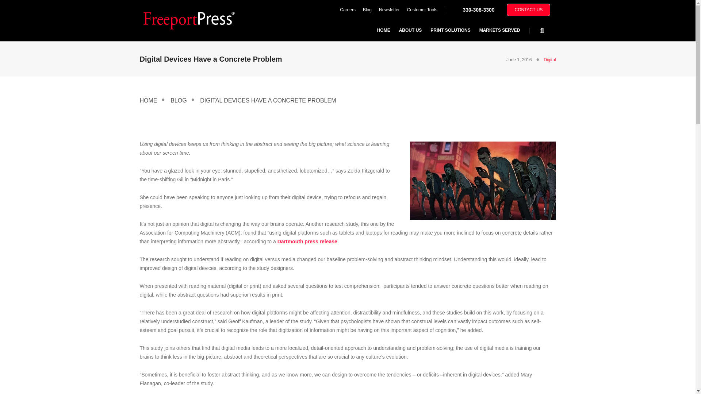  Describe the element at coordinates (529, 9) in the screenshot. I see `CONTACT US` at that location.